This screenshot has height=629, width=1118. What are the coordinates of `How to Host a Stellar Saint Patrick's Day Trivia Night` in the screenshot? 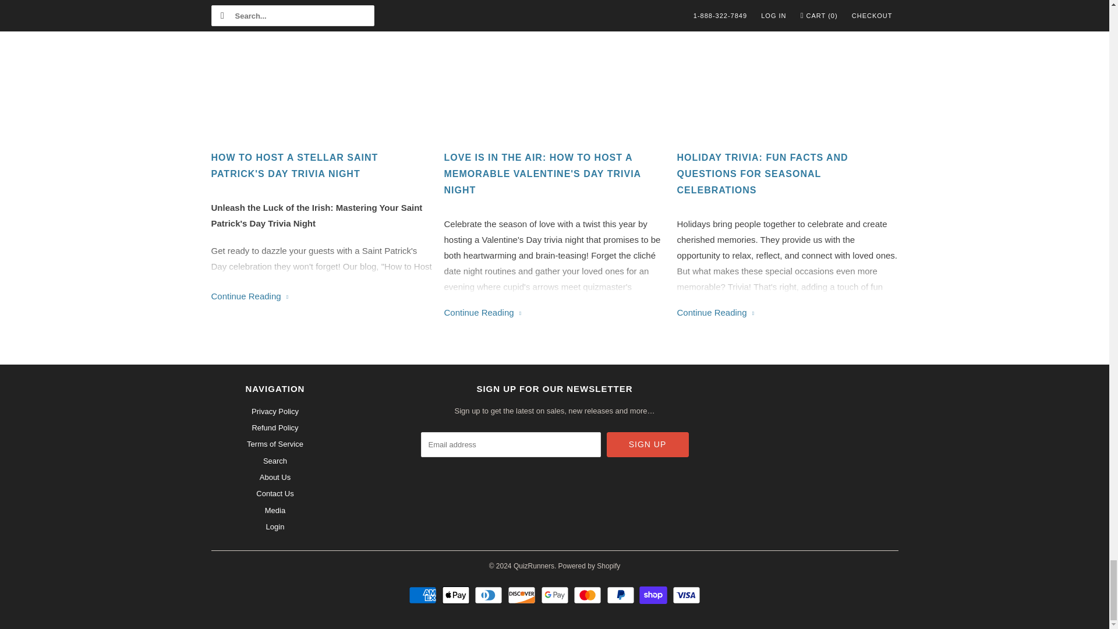 It's located at (321, 166).